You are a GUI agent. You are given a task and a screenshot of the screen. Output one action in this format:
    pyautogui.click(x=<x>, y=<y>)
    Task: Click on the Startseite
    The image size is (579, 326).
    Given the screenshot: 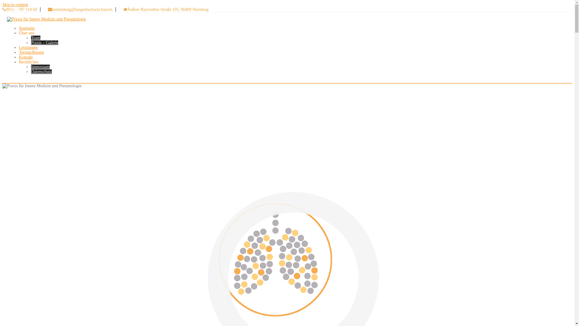 What is the action you would take?
    pyautogui.click(x=27, y=28)
    